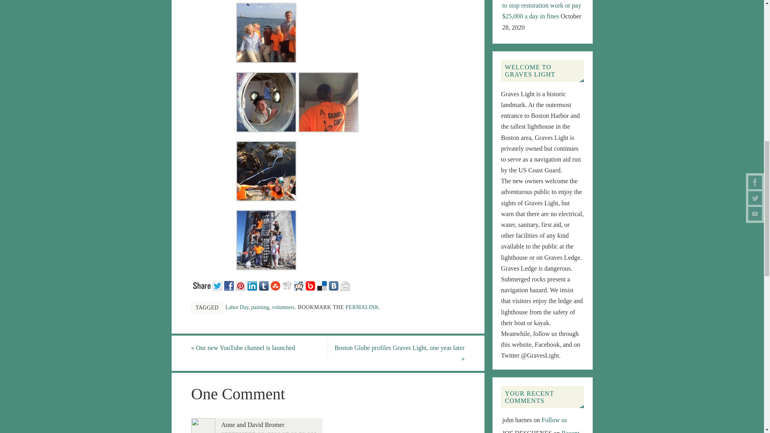 Image resolution: width=770 pixels, height=433 pixels. Describe the element at coordinates (299, 285) in the screenshot. I see `Reddit` at that location.